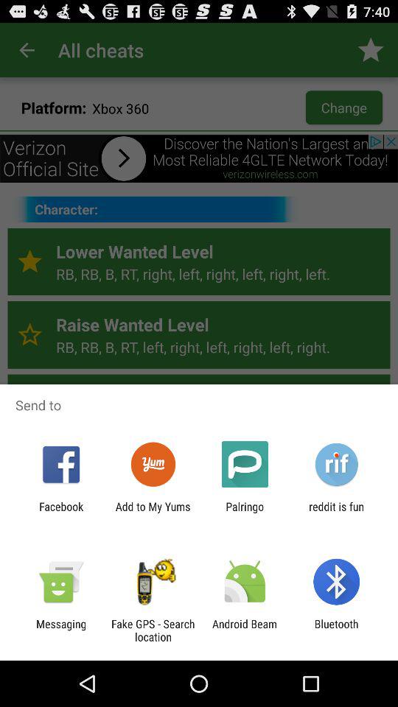 This screenshot has width=398, height=707. What do you see at coordinates (153, 513) in the screenshot?
I see `turn off the add to my item` at bounding box center [153, 513].